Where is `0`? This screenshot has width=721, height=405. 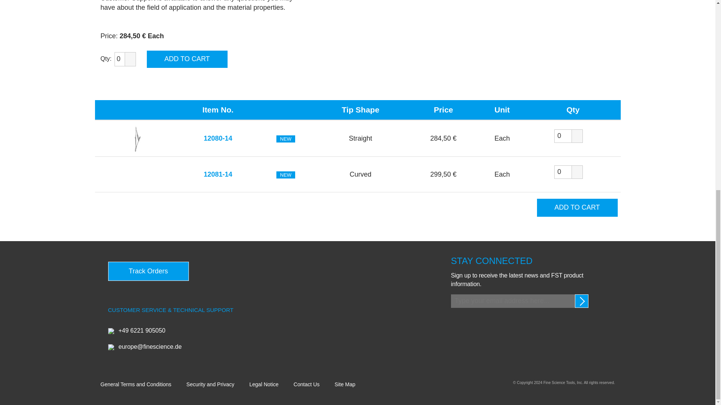
0 is located at coordinates (563, 172).